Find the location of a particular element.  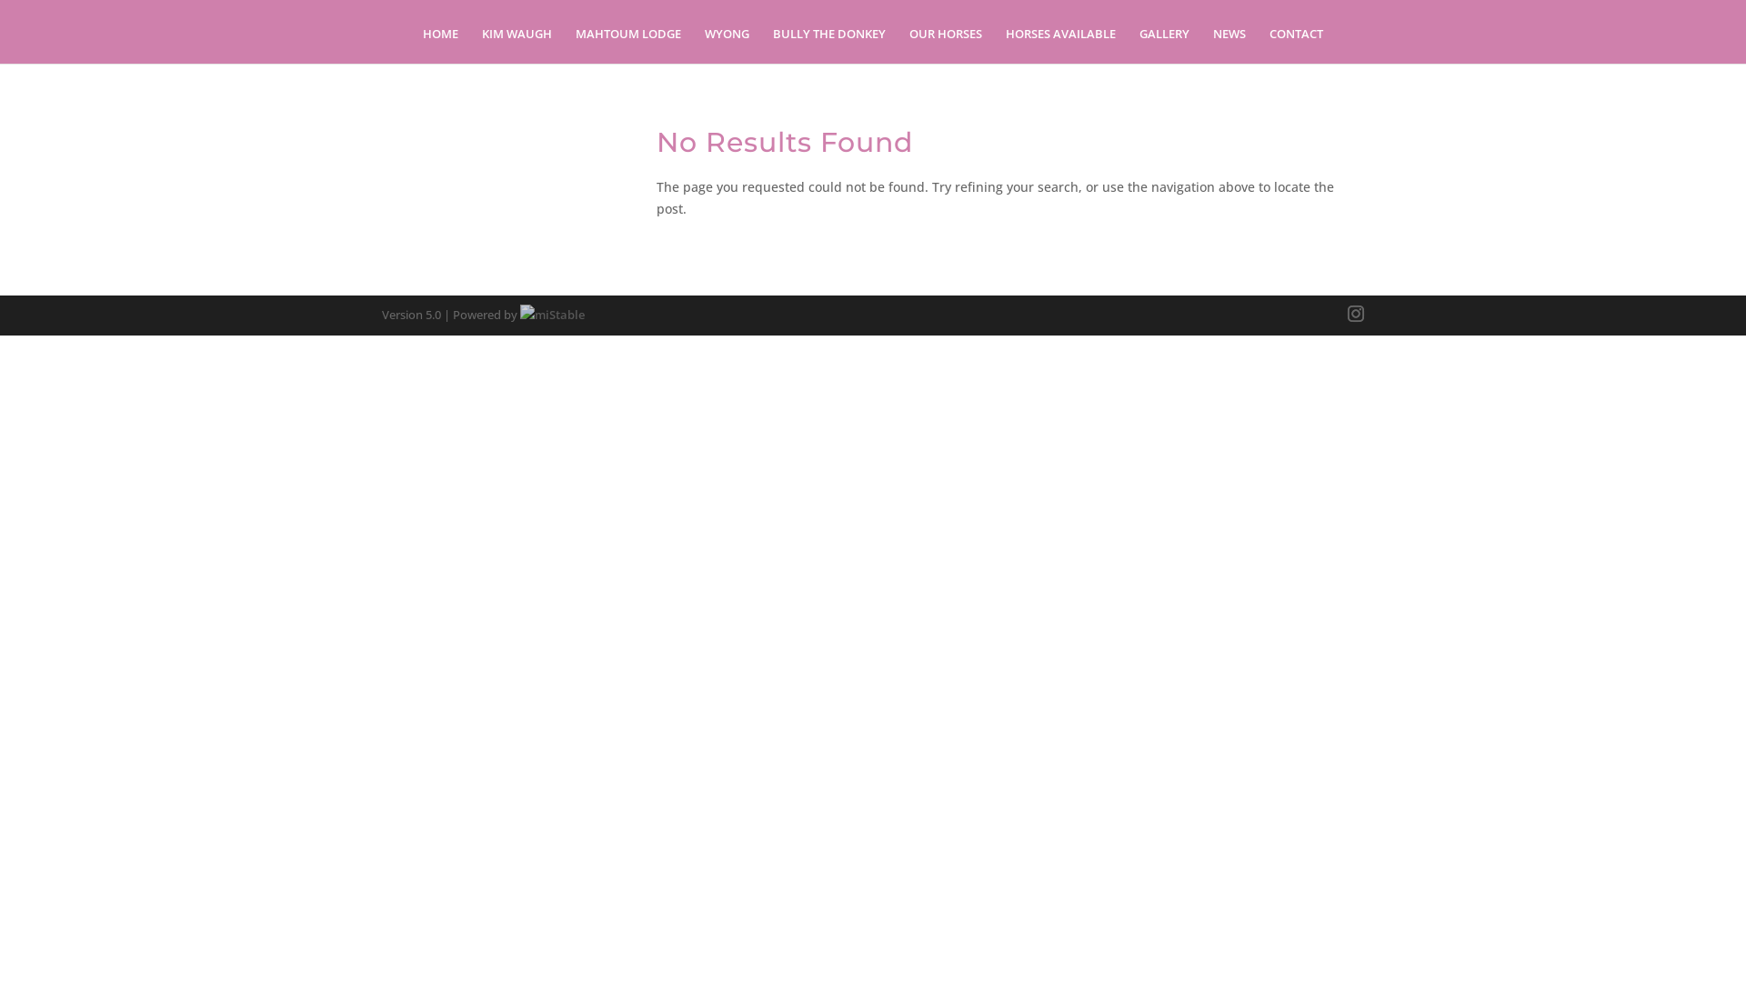

Horse Management Software is located at coordinates (553, 315).